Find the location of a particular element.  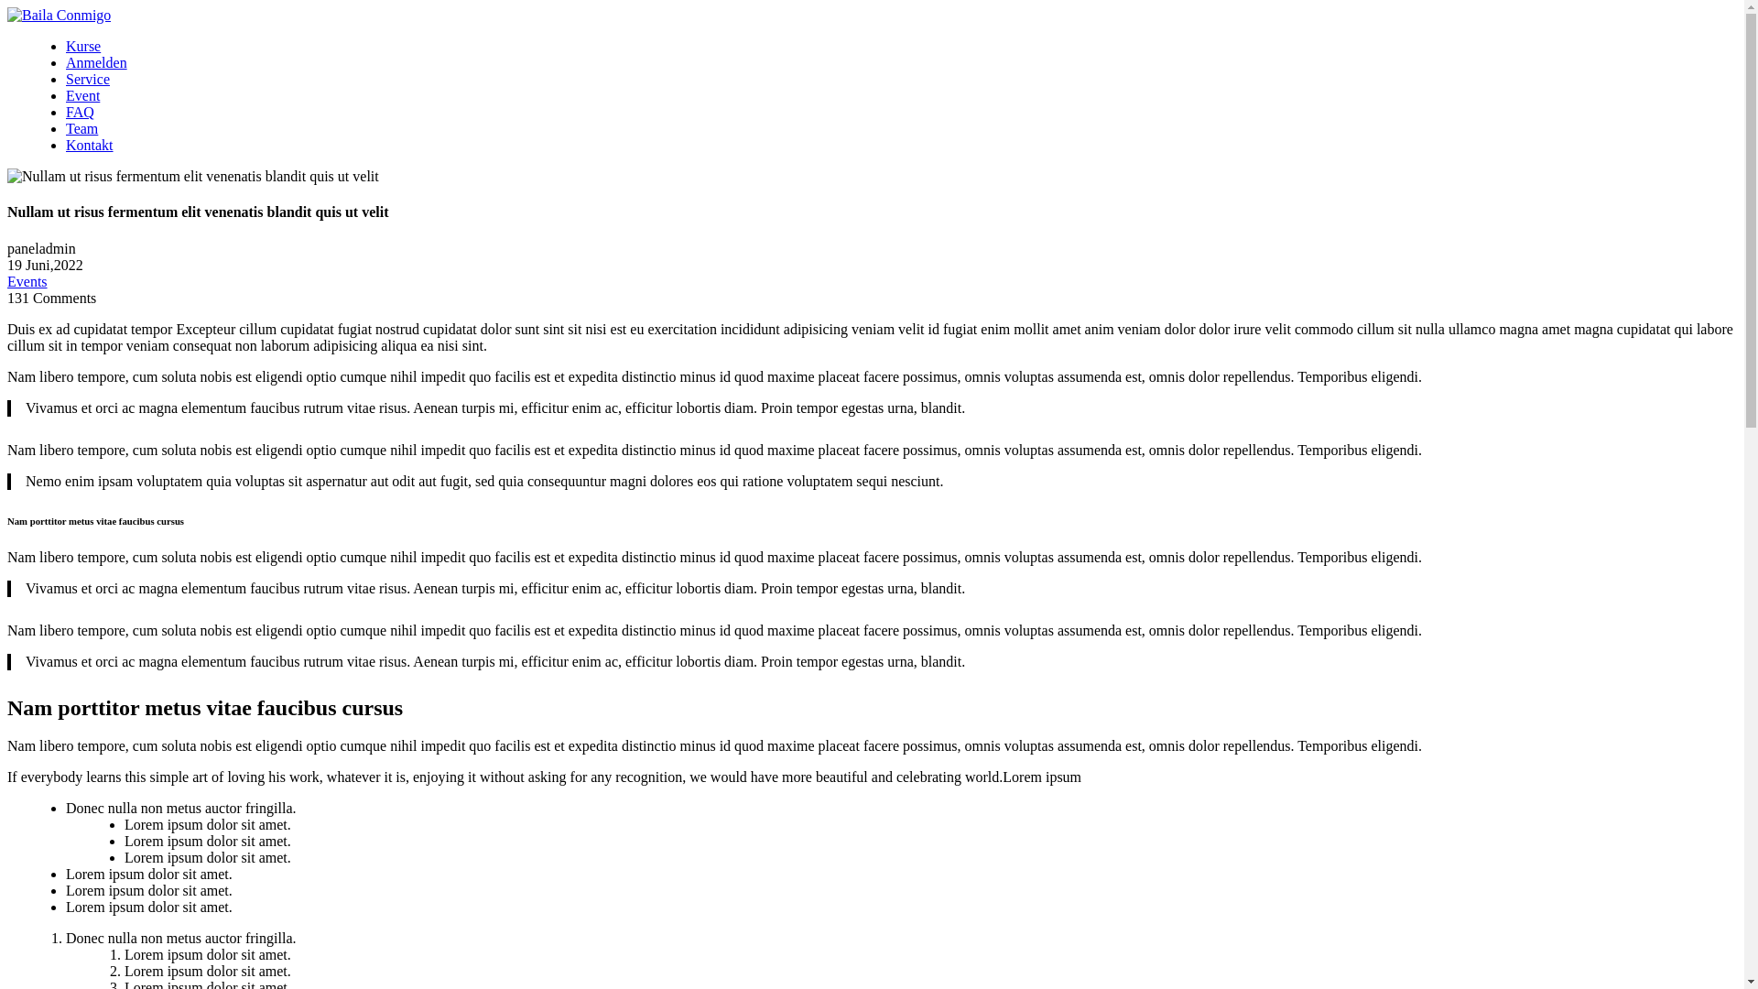

Kontakt is located at coordinates (90, 145).